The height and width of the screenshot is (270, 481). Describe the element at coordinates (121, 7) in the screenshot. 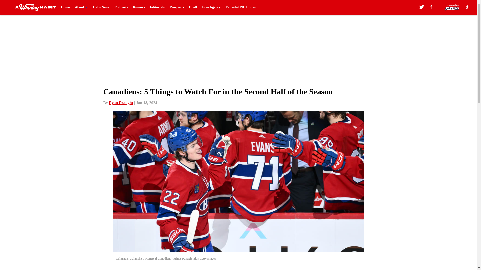

I see `Podcasts` at that location.